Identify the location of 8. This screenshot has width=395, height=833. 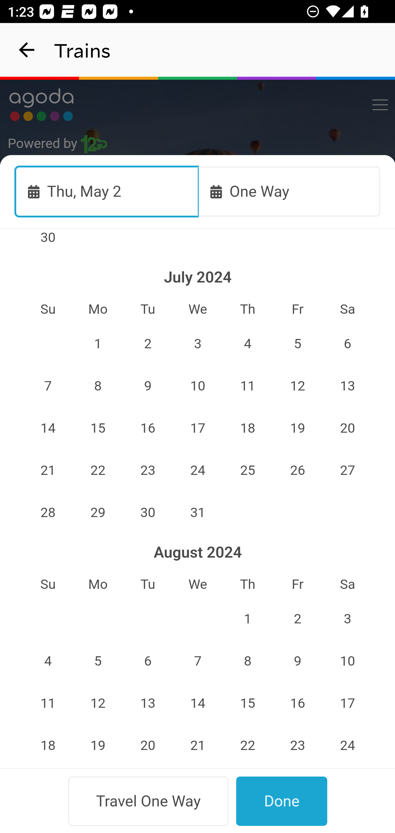
(247, 661).